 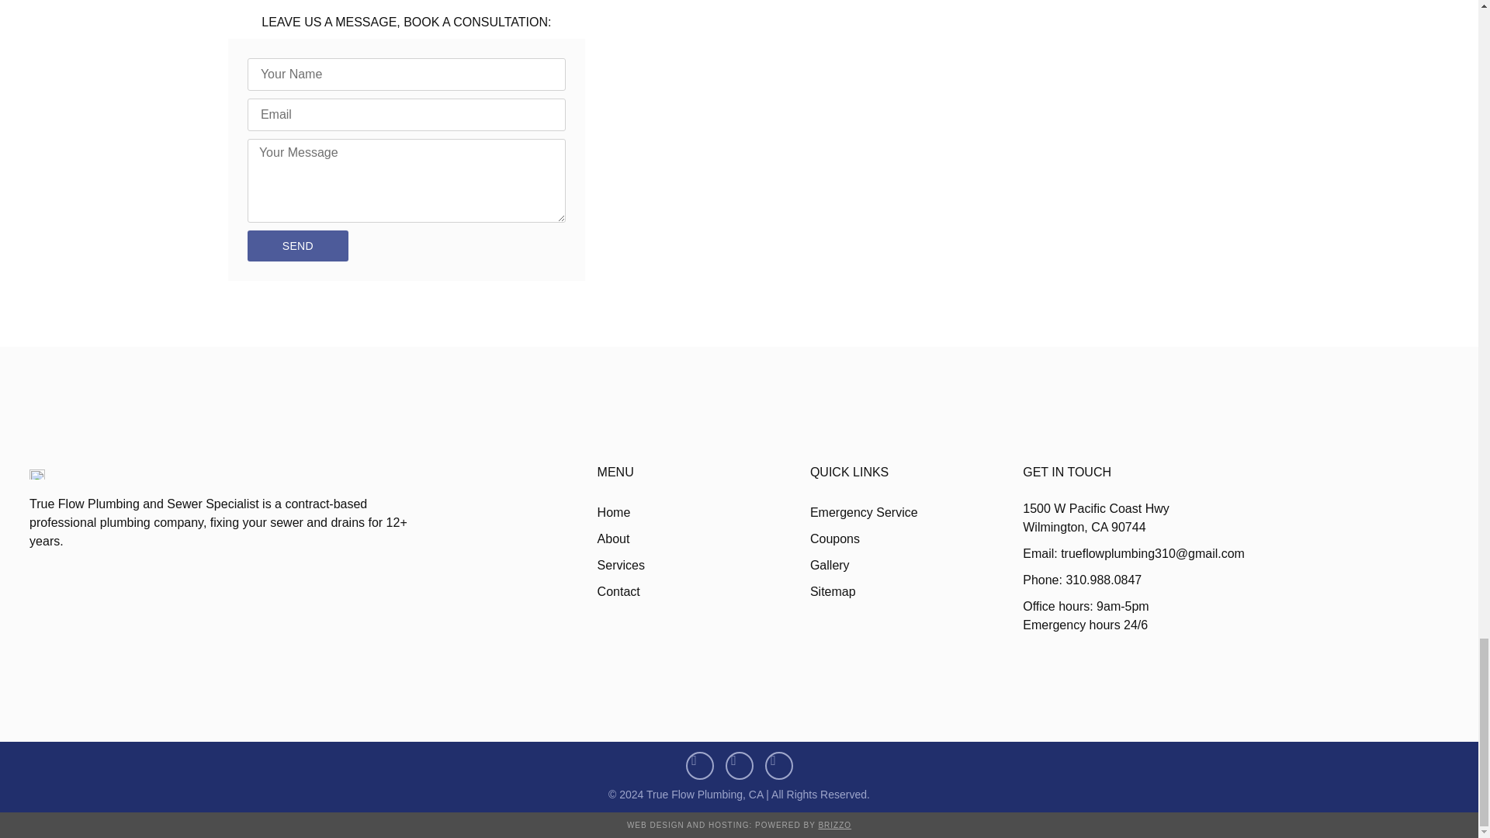 What do you see at coordinates (703, 538) in the screenshot?
I see `About` at bounding box center [703, 538].